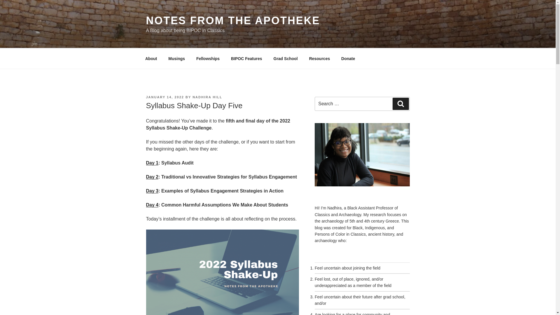 The image size is (560, 315). What do you see at coordinates (348, 58) in the screenshot?
I see `Donate` at bounding box center [348, 58].